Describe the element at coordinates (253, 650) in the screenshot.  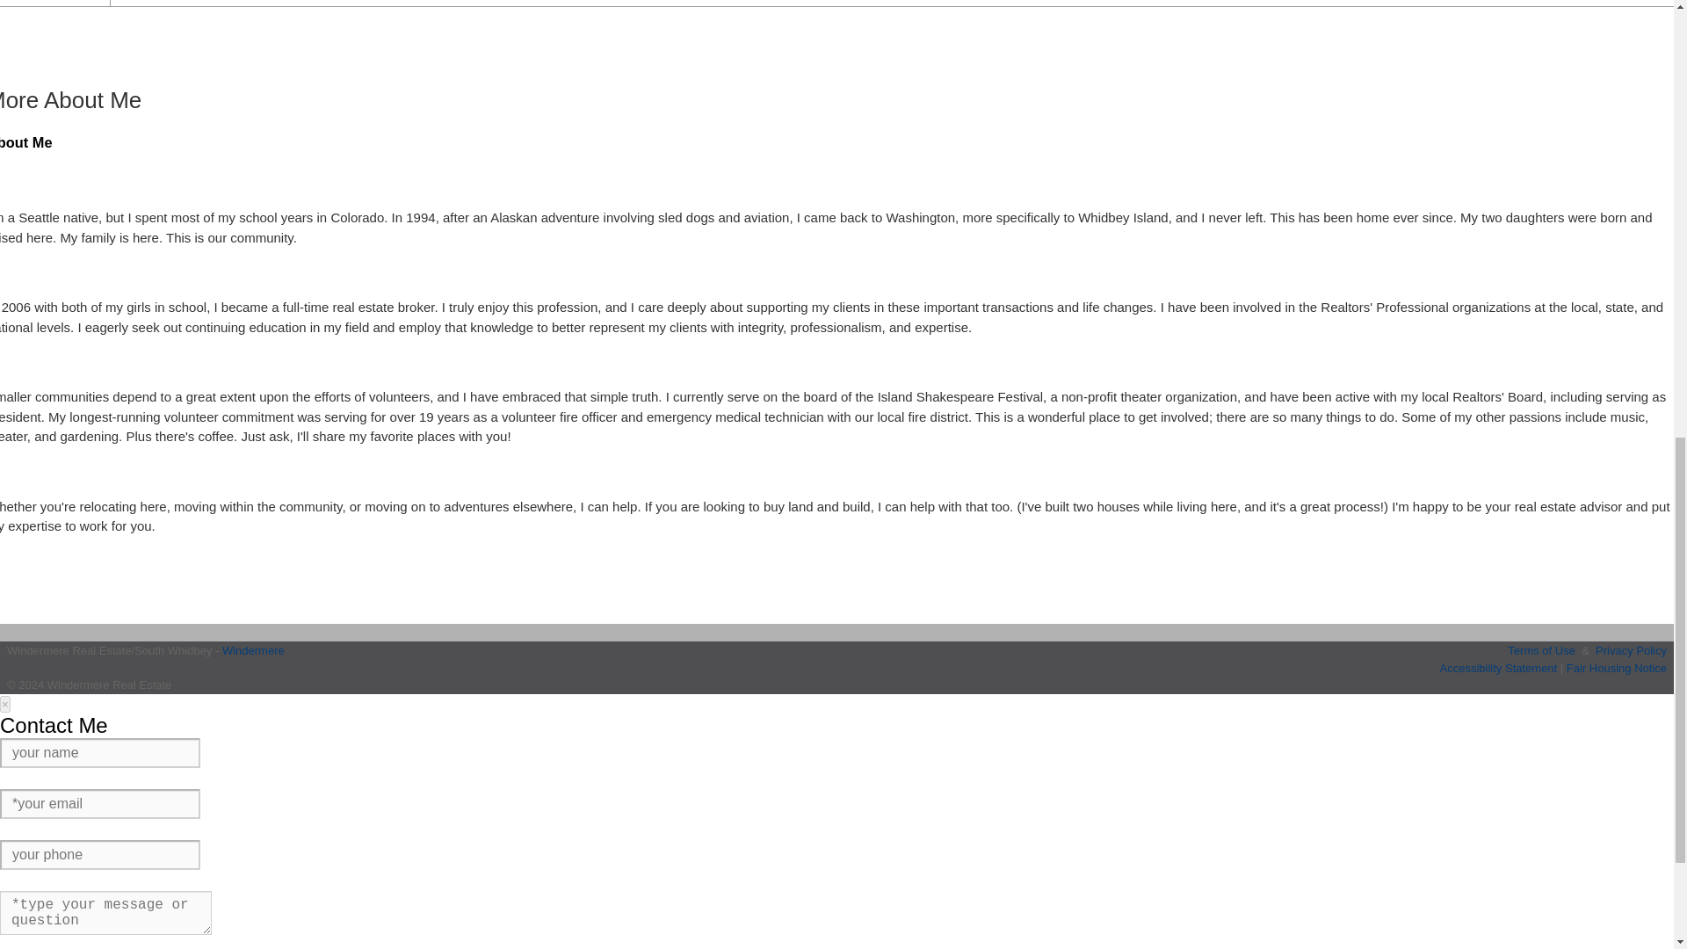
I see `Windermere` at that location.